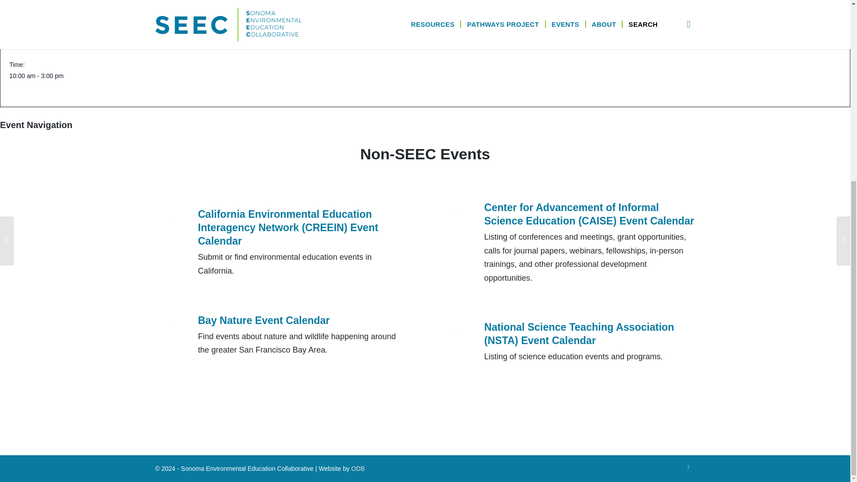  I want to click on ODB, so click(358, 469).